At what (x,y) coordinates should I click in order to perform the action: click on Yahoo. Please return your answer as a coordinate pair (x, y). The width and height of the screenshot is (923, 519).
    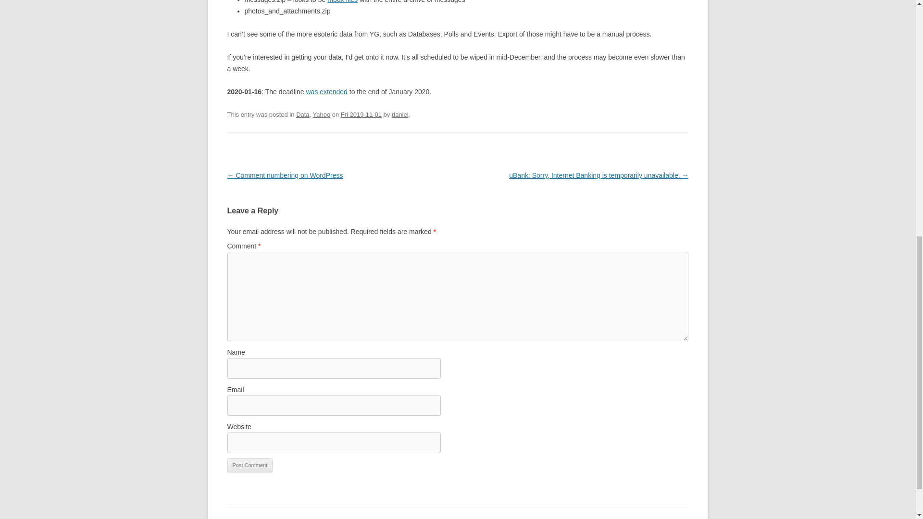
    Looking at the image, I should click on (321, 114).